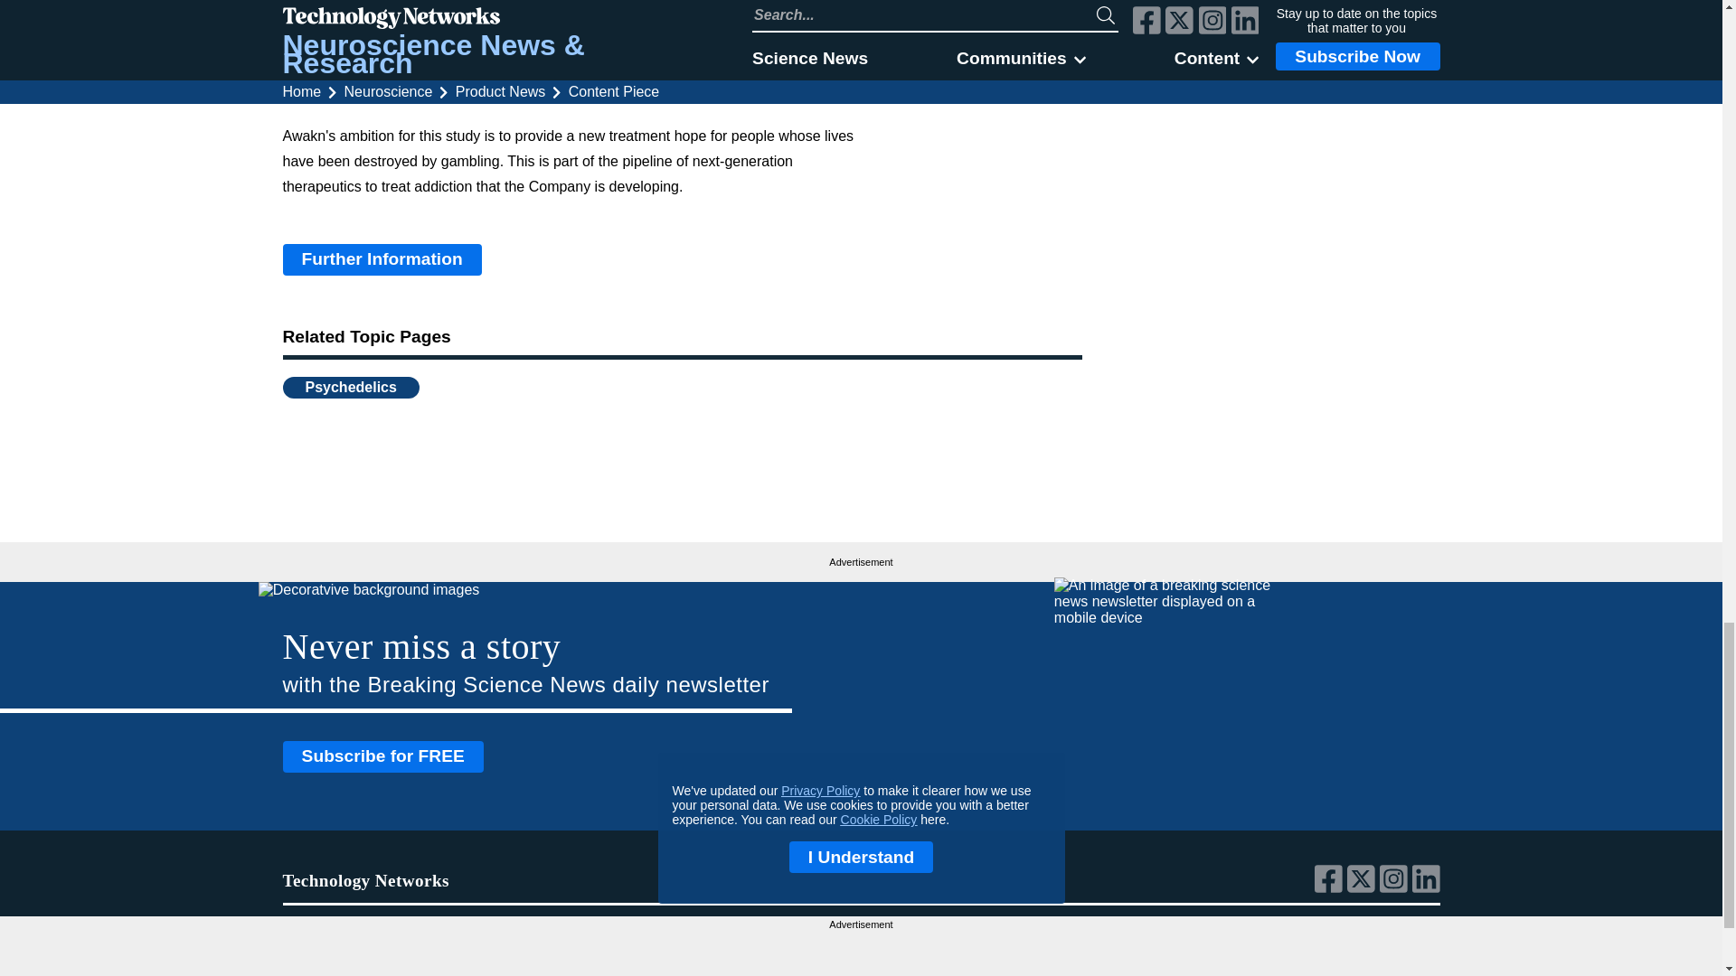 The height and width of the screenshot is (976, 1736). What do you see at coordinates (1363, 888) in the screenshot?
I see `Link to Technology Networks' twitter page` at bounding box center [1363, 888].